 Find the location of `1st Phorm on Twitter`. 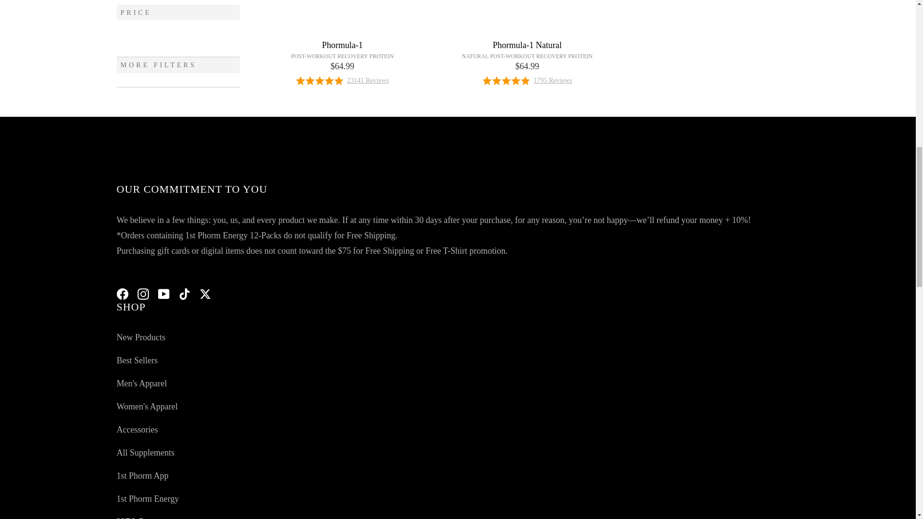

1st Phorm on Twitter is located at coordinates (205, 294).